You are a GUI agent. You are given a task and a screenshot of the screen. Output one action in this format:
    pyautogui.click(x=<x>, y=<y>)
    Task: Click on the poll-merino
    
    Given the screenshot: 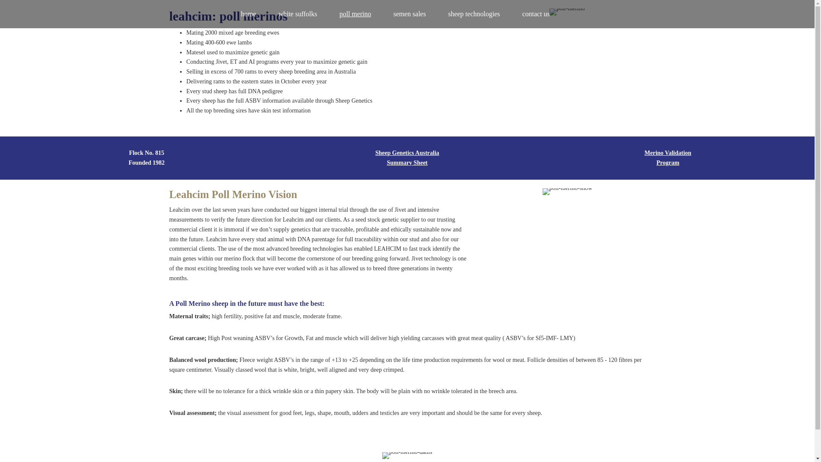 What is the action you would take?
    pyautogui.click(x=567, y=12)
    